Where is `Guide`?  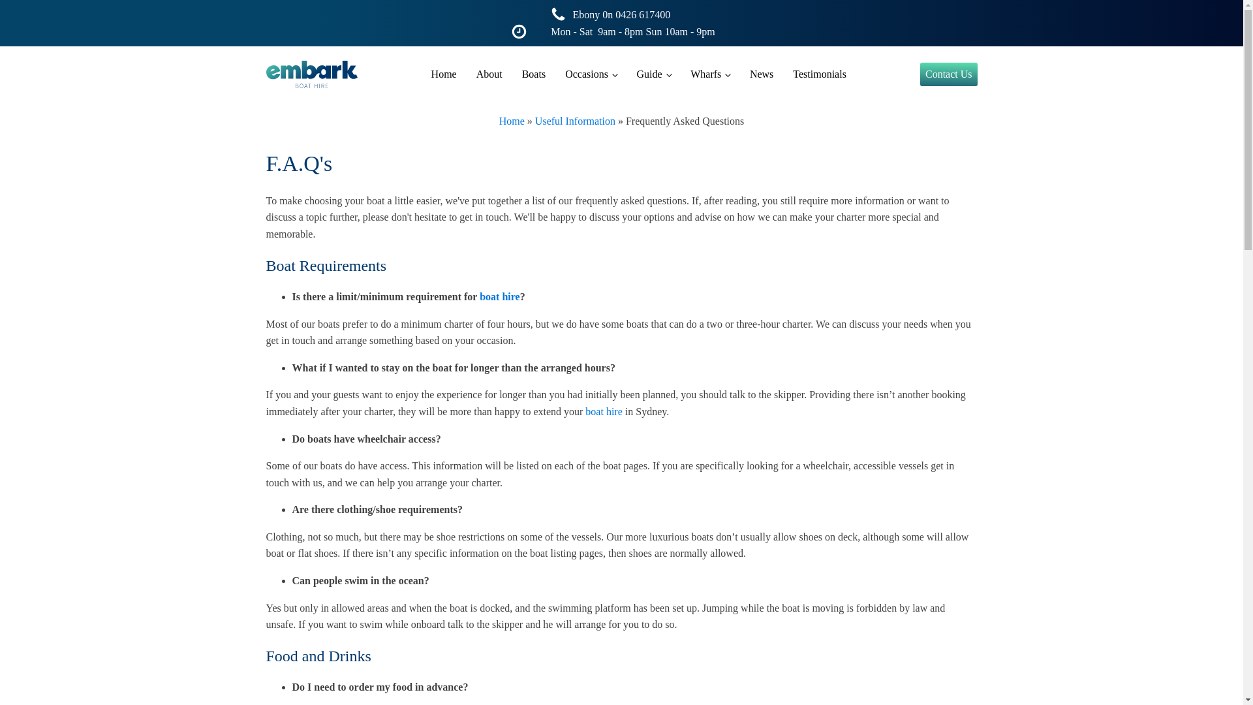
Guide is located at coordinates (654, 74).